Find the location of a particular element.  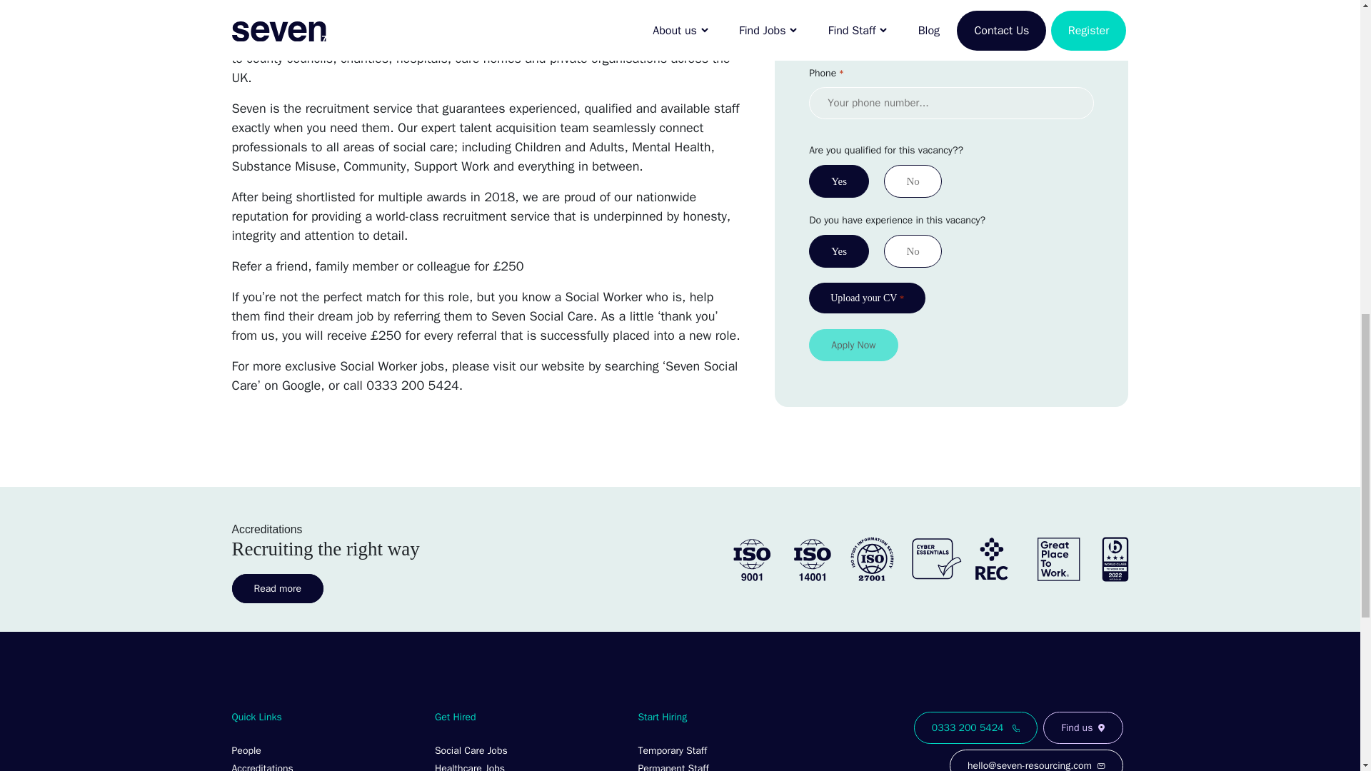

Social Care Jobs is located at coordinates (527, 748).